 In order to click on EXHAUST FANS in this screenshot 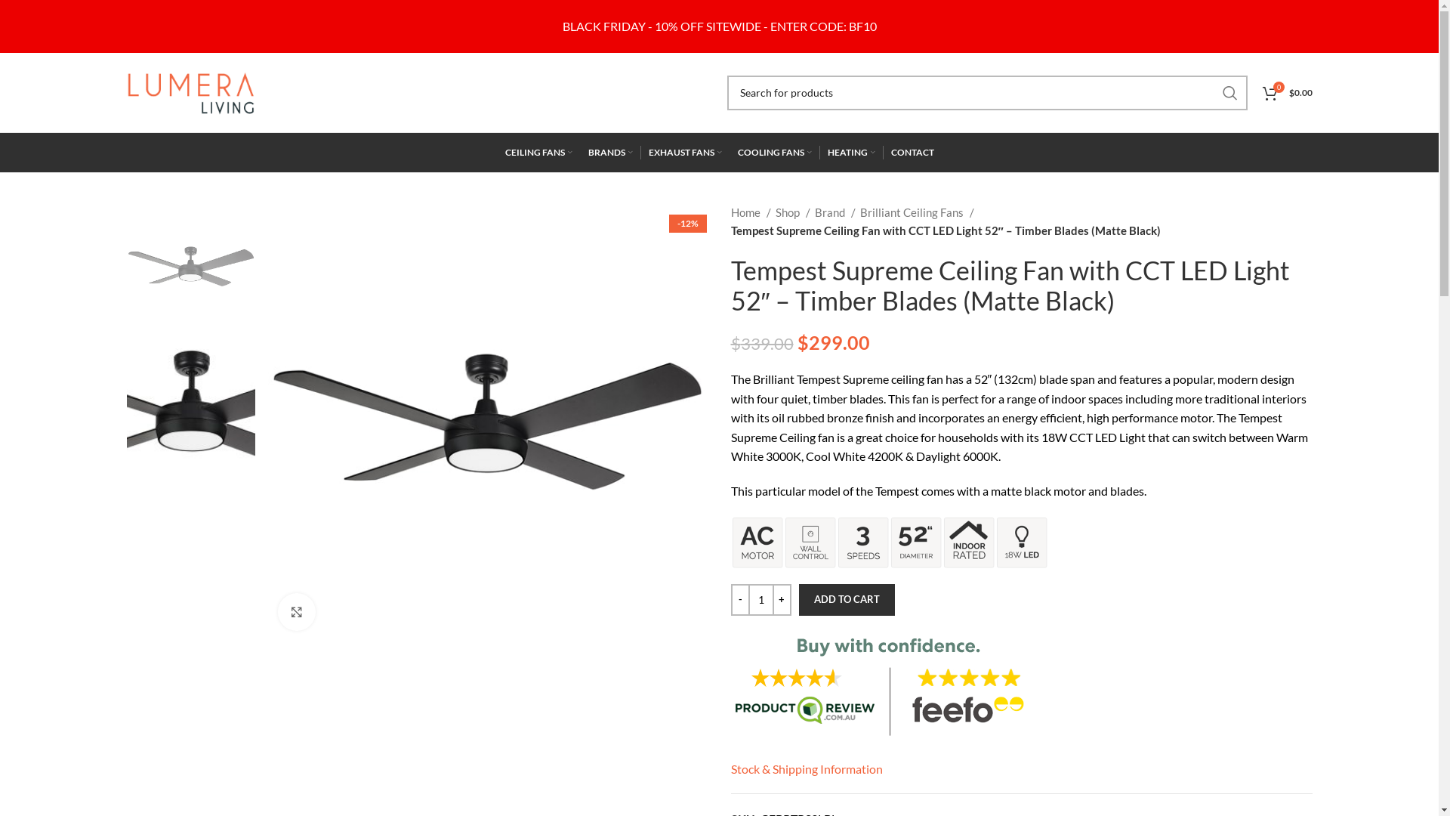, I will do `click(684, 153)`.